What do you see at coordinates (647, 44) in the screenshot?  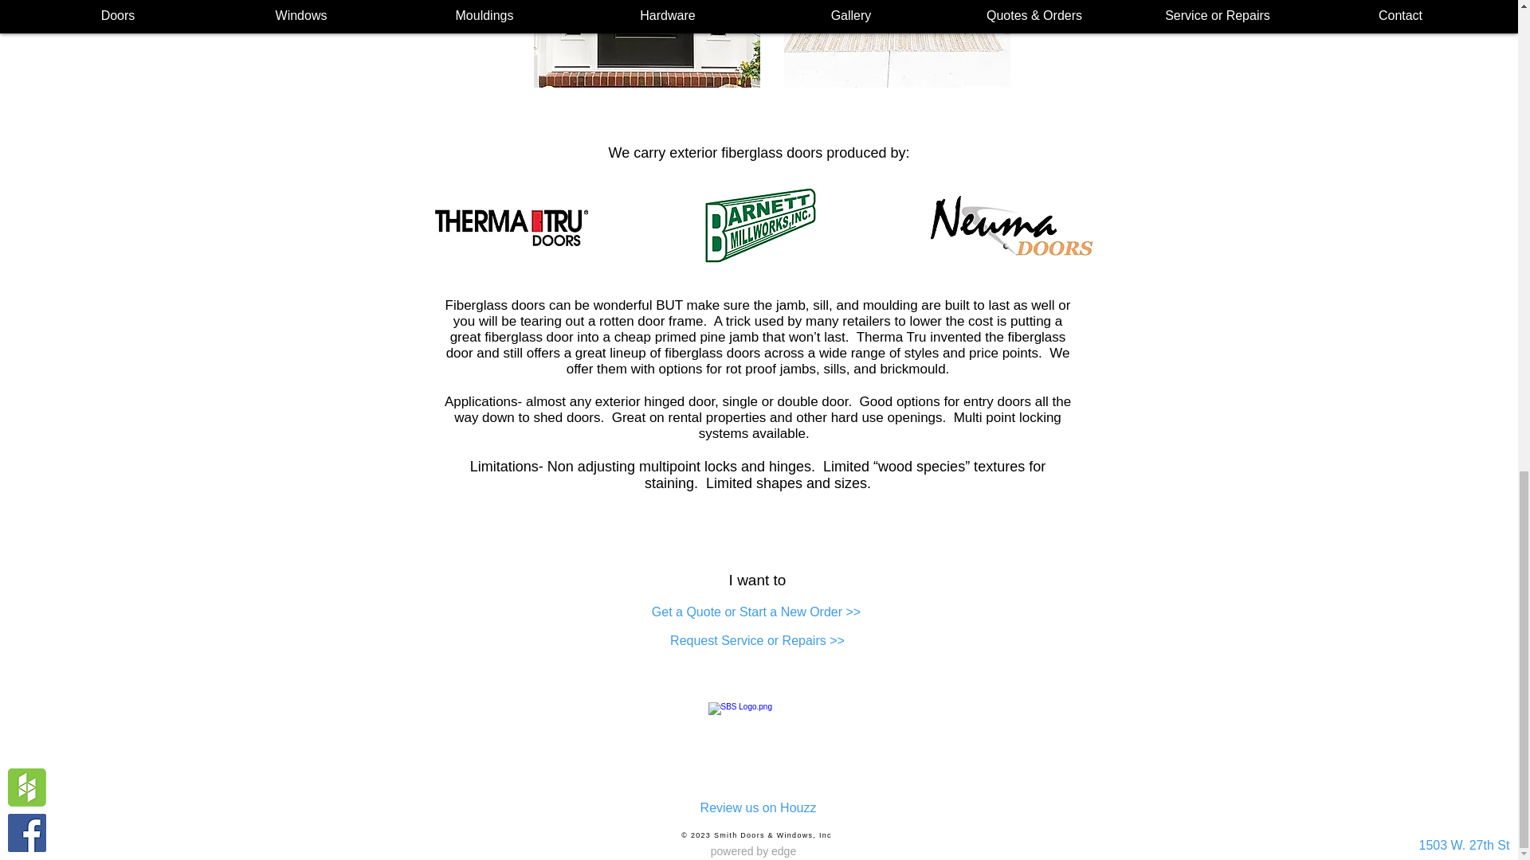 I see `Fiberglass Doors Panama City` at bounding box center [647, 44].